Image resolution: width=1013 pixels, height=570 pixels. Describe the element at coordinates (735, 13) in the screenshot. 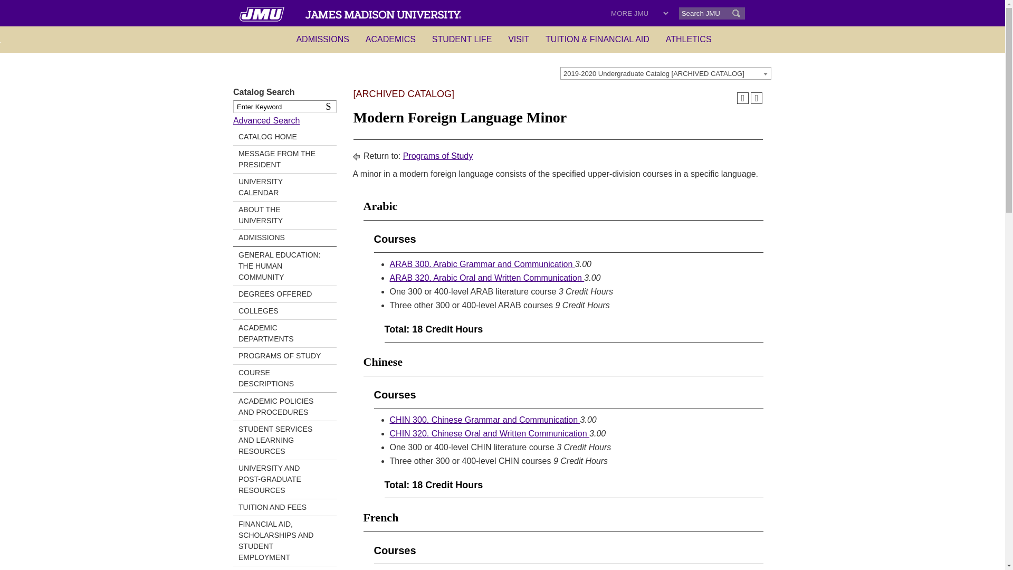

I see `search` at that location.